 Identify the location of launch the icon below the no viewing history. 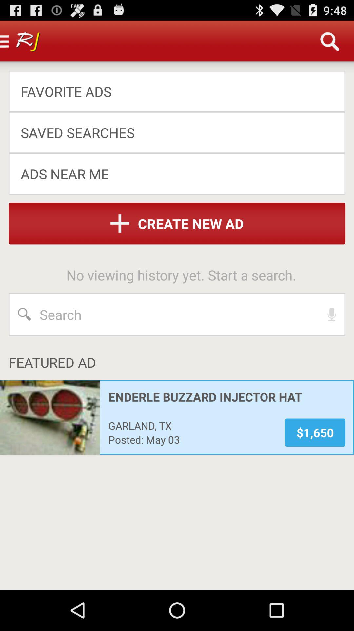
(332, 314).